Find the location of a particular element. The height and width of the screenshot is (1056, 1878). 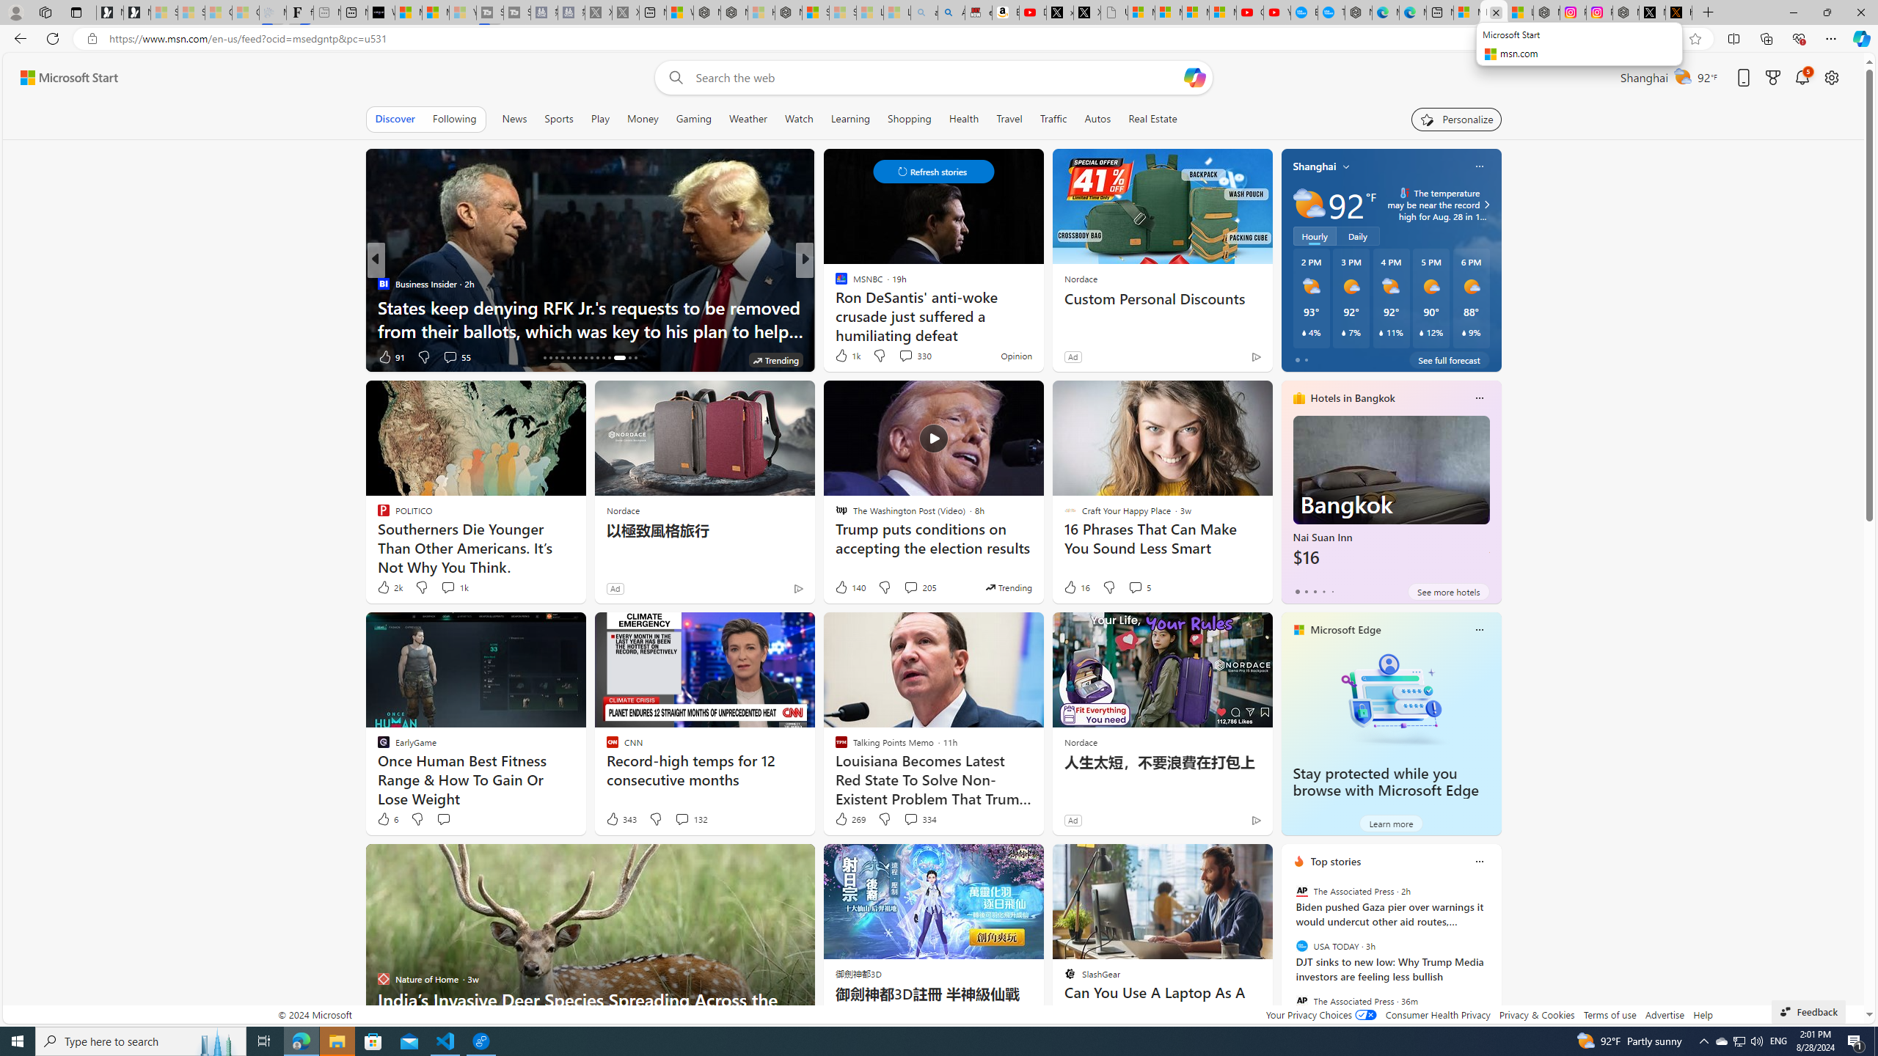

LGBTQ Nation is located at coordinates (834, 283).